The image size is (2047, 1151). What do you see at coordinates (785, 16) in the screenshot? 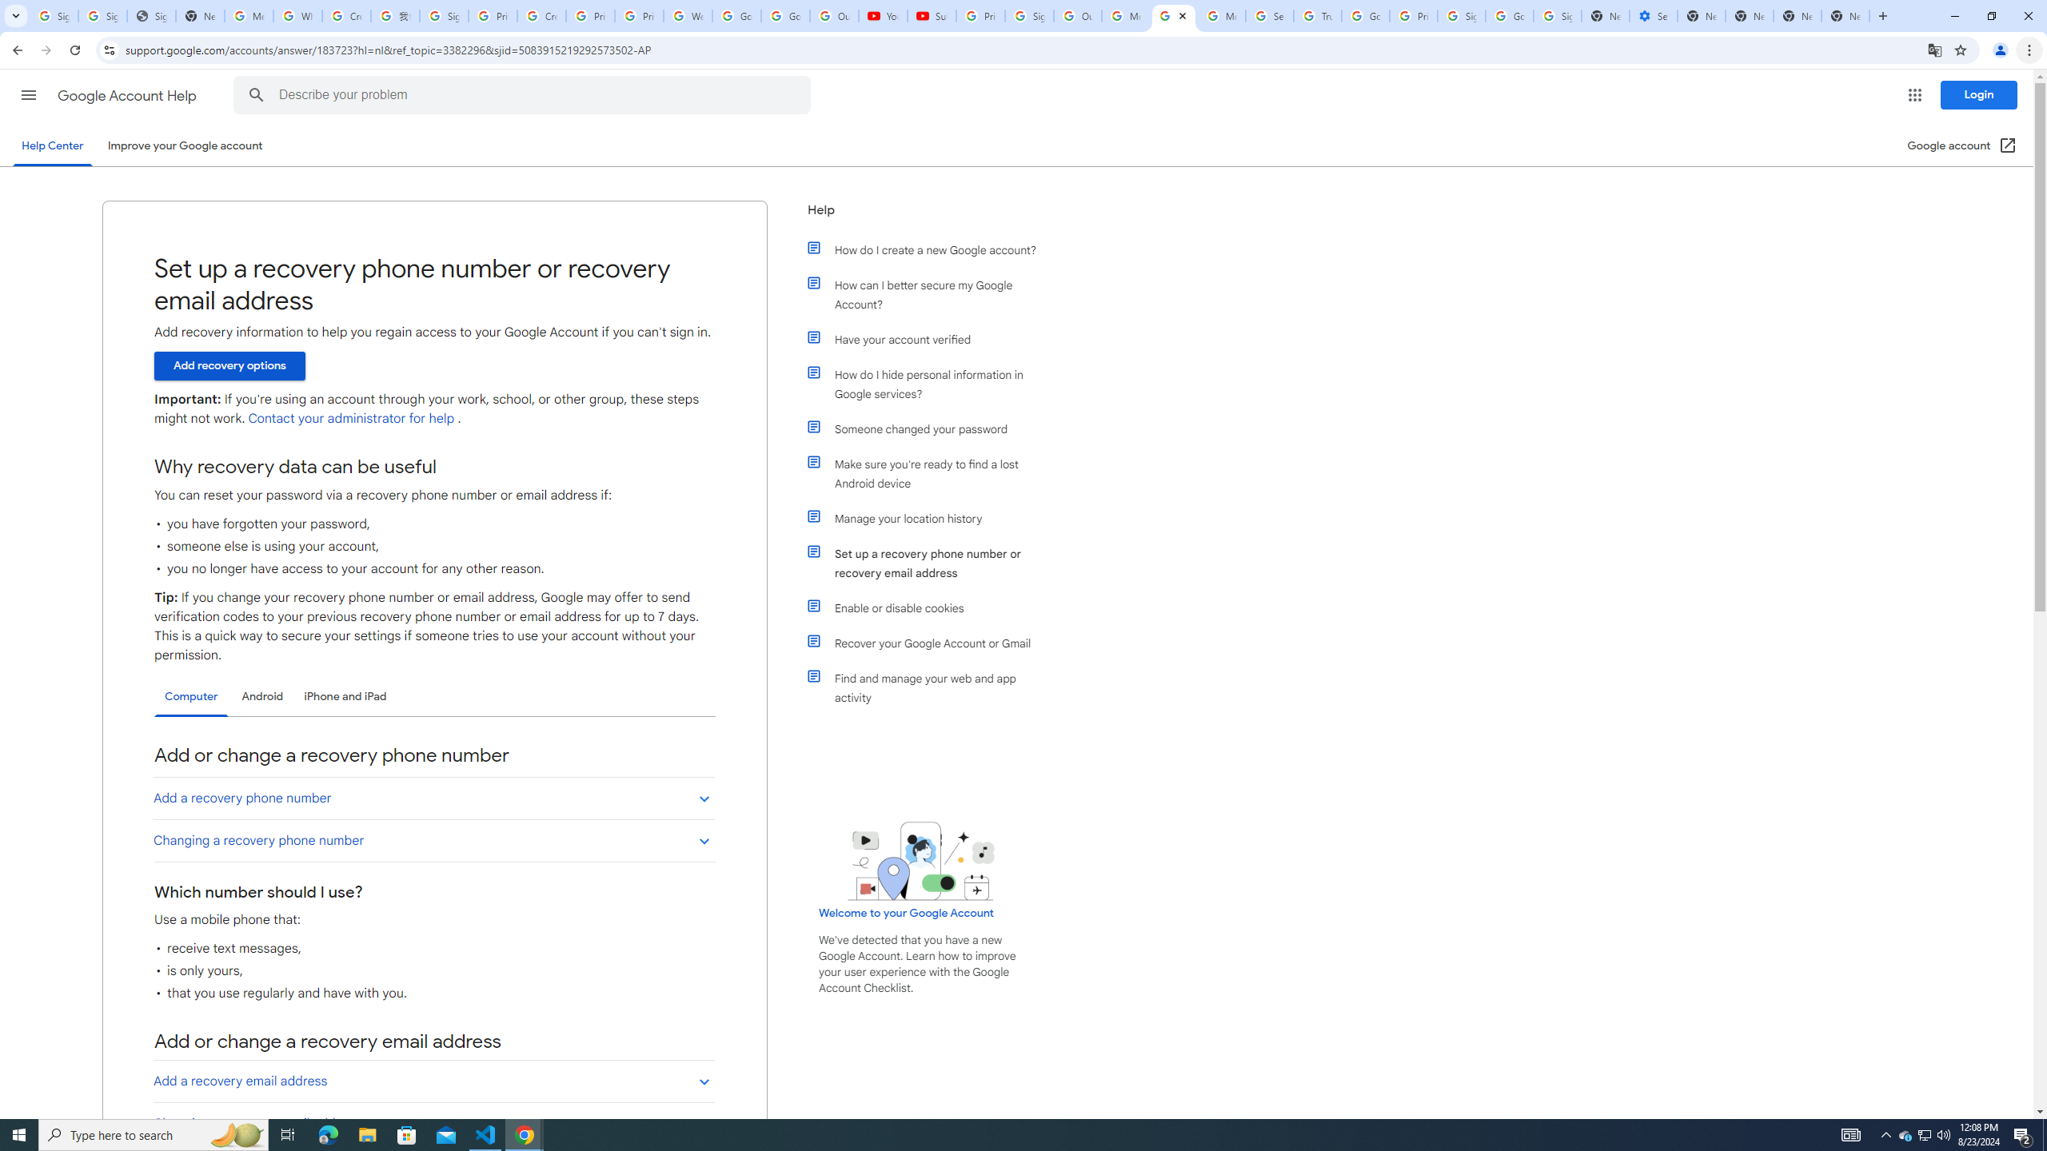
I see `Google Account` at bounding box center [785, 16].